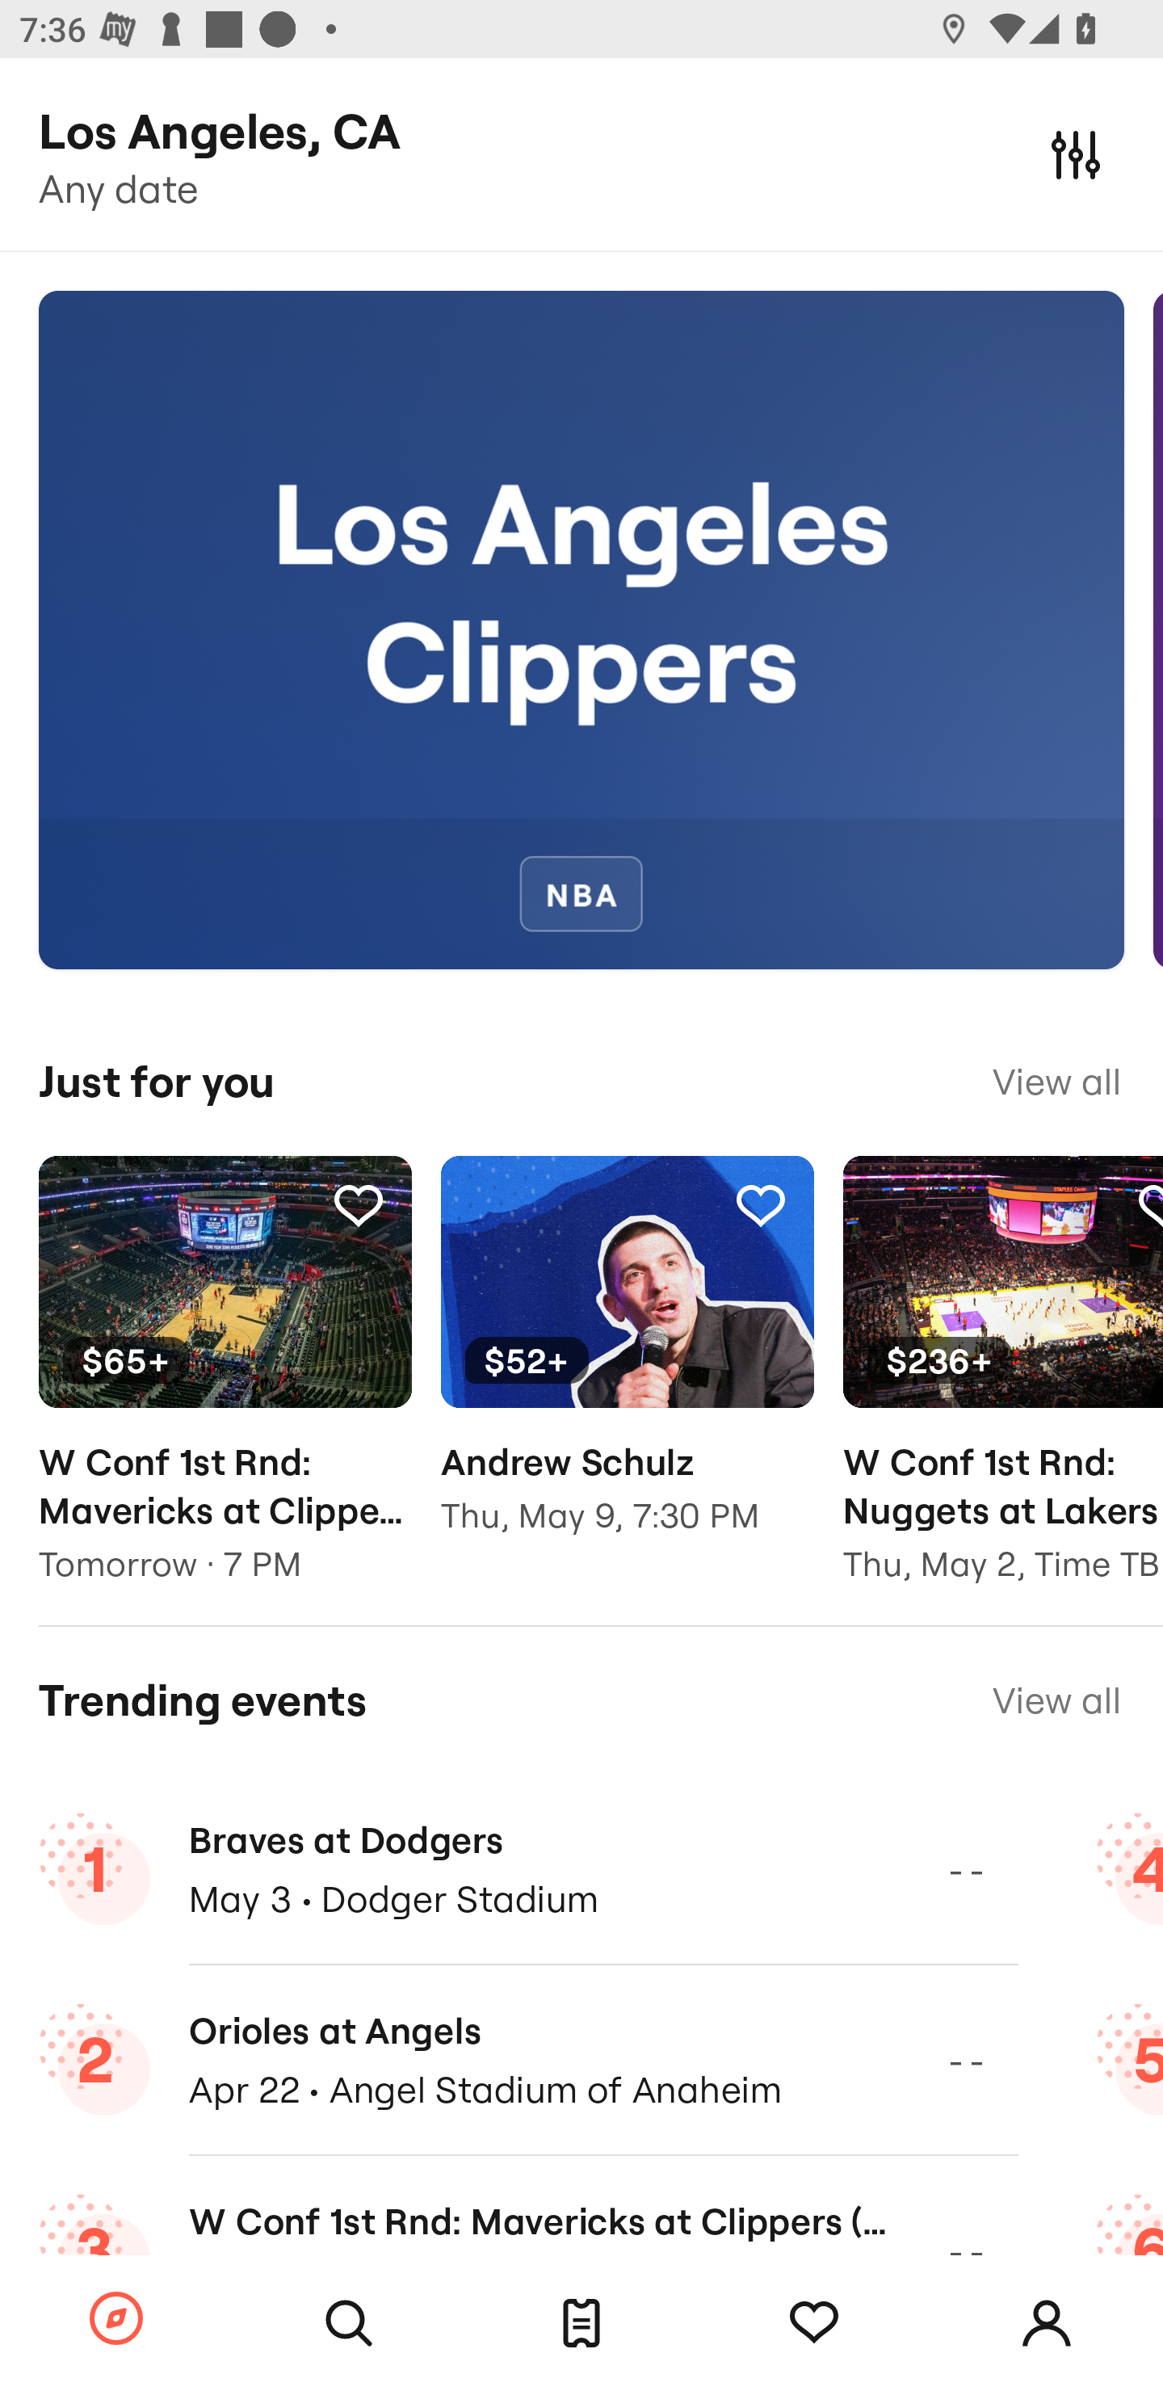  I want to click on Search, so click(349, 2323).